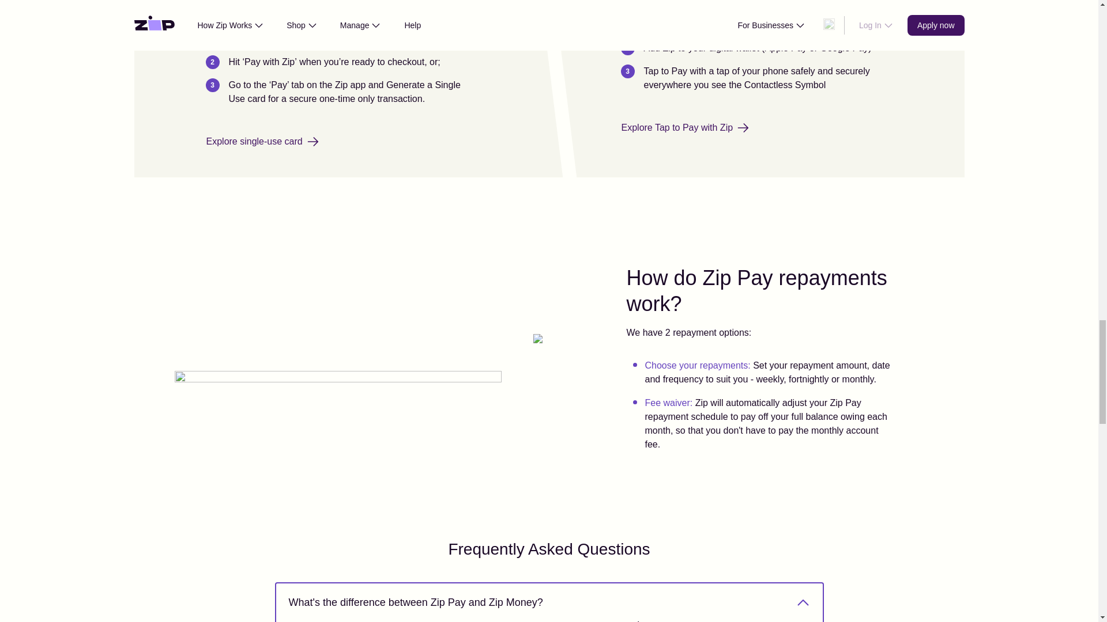 The image size is (1107, 622). Describe the element at coordinates (685, 128) in the screenshot. I see `Explore Tap to Pay with Zip` at that location.